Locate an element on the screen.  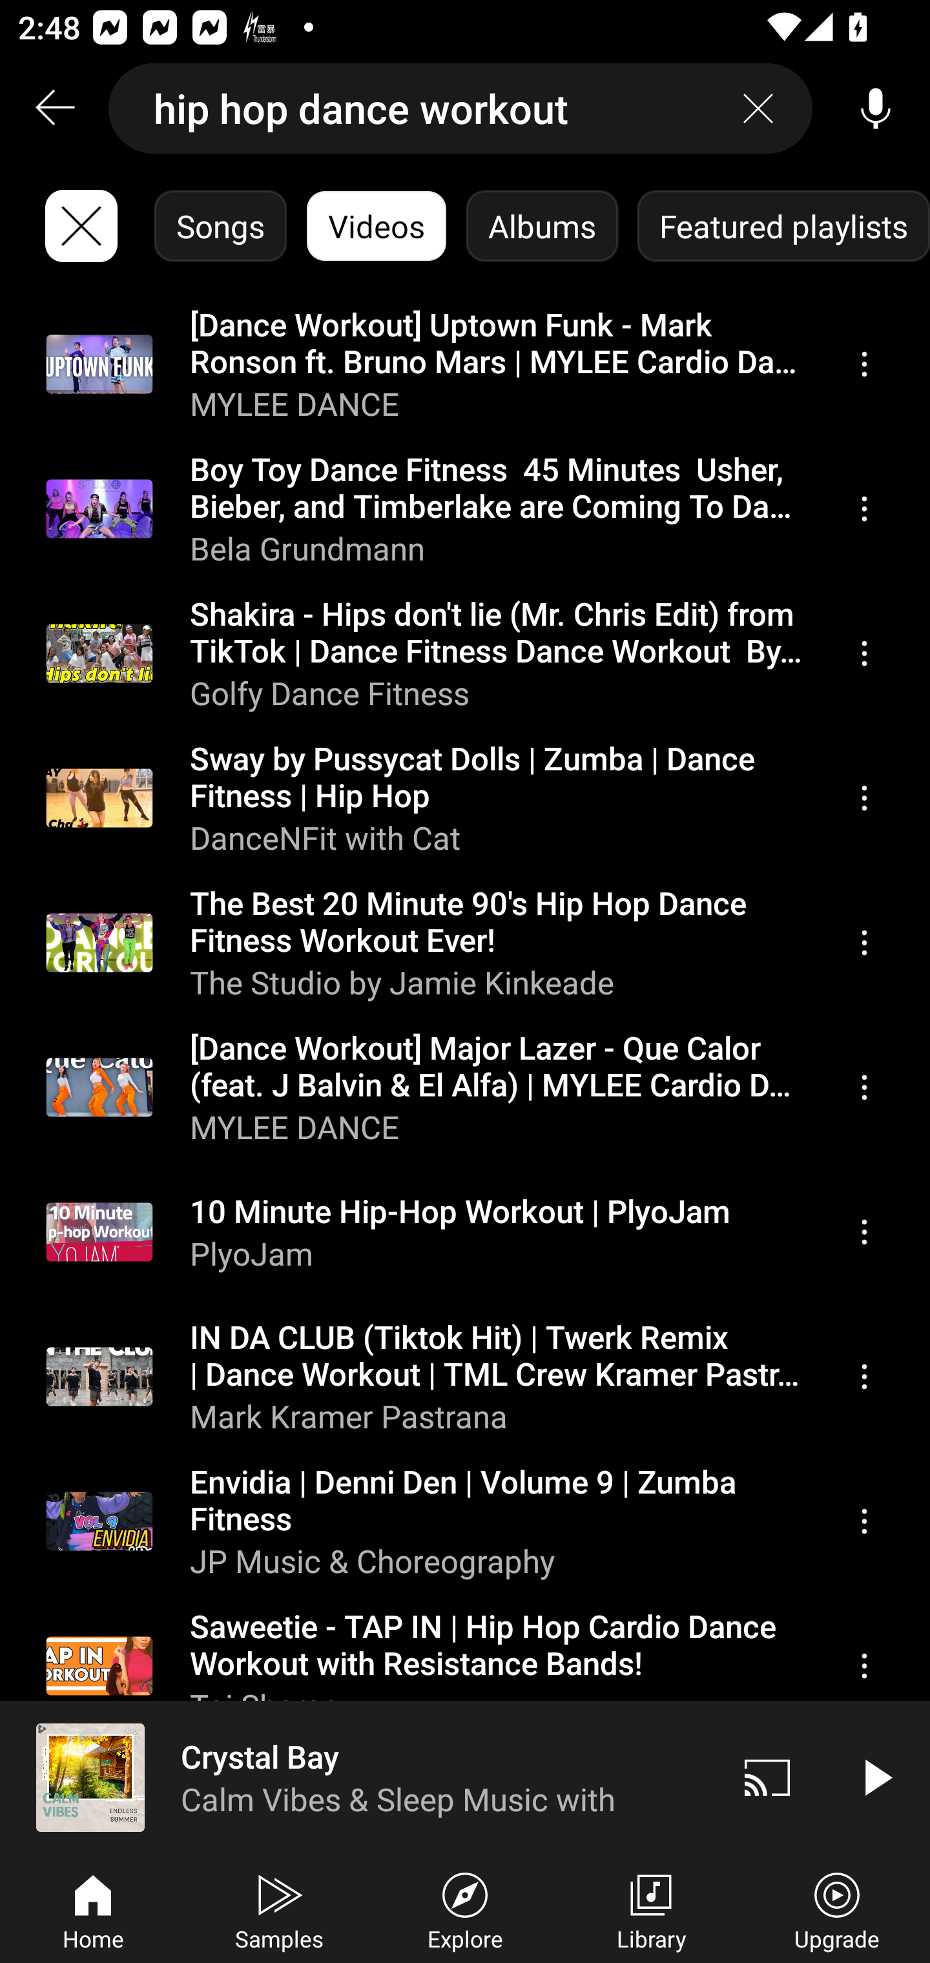
hip hop dance workout is located at coordinates (460, 108).